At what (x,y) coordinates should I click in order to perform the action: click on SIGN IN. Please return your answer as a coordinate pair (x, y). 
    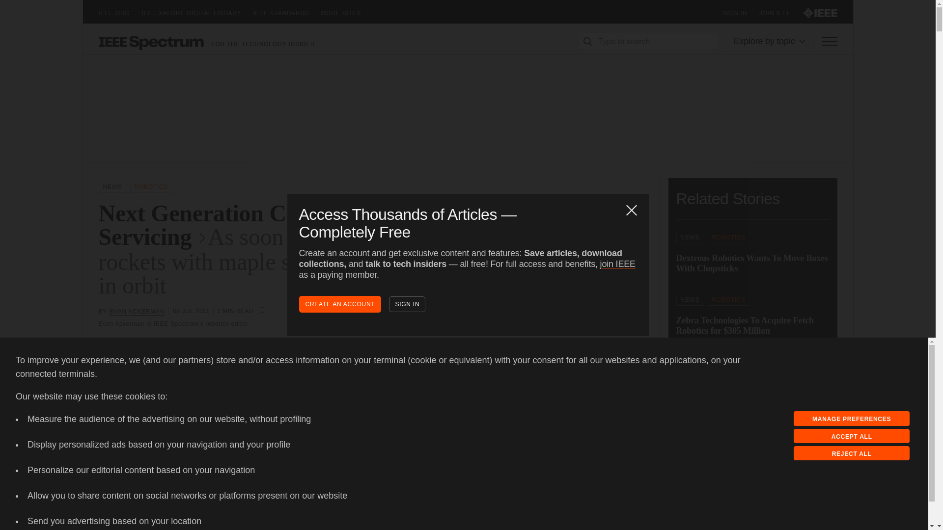
    Looking at the image, I should click on (741, 13).